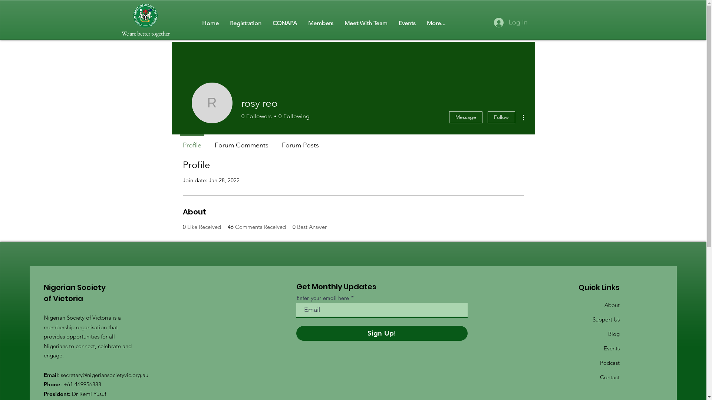  Describe the element at coordinates (382, 333) in the screenshot. I see `Sign Up!` at that location.